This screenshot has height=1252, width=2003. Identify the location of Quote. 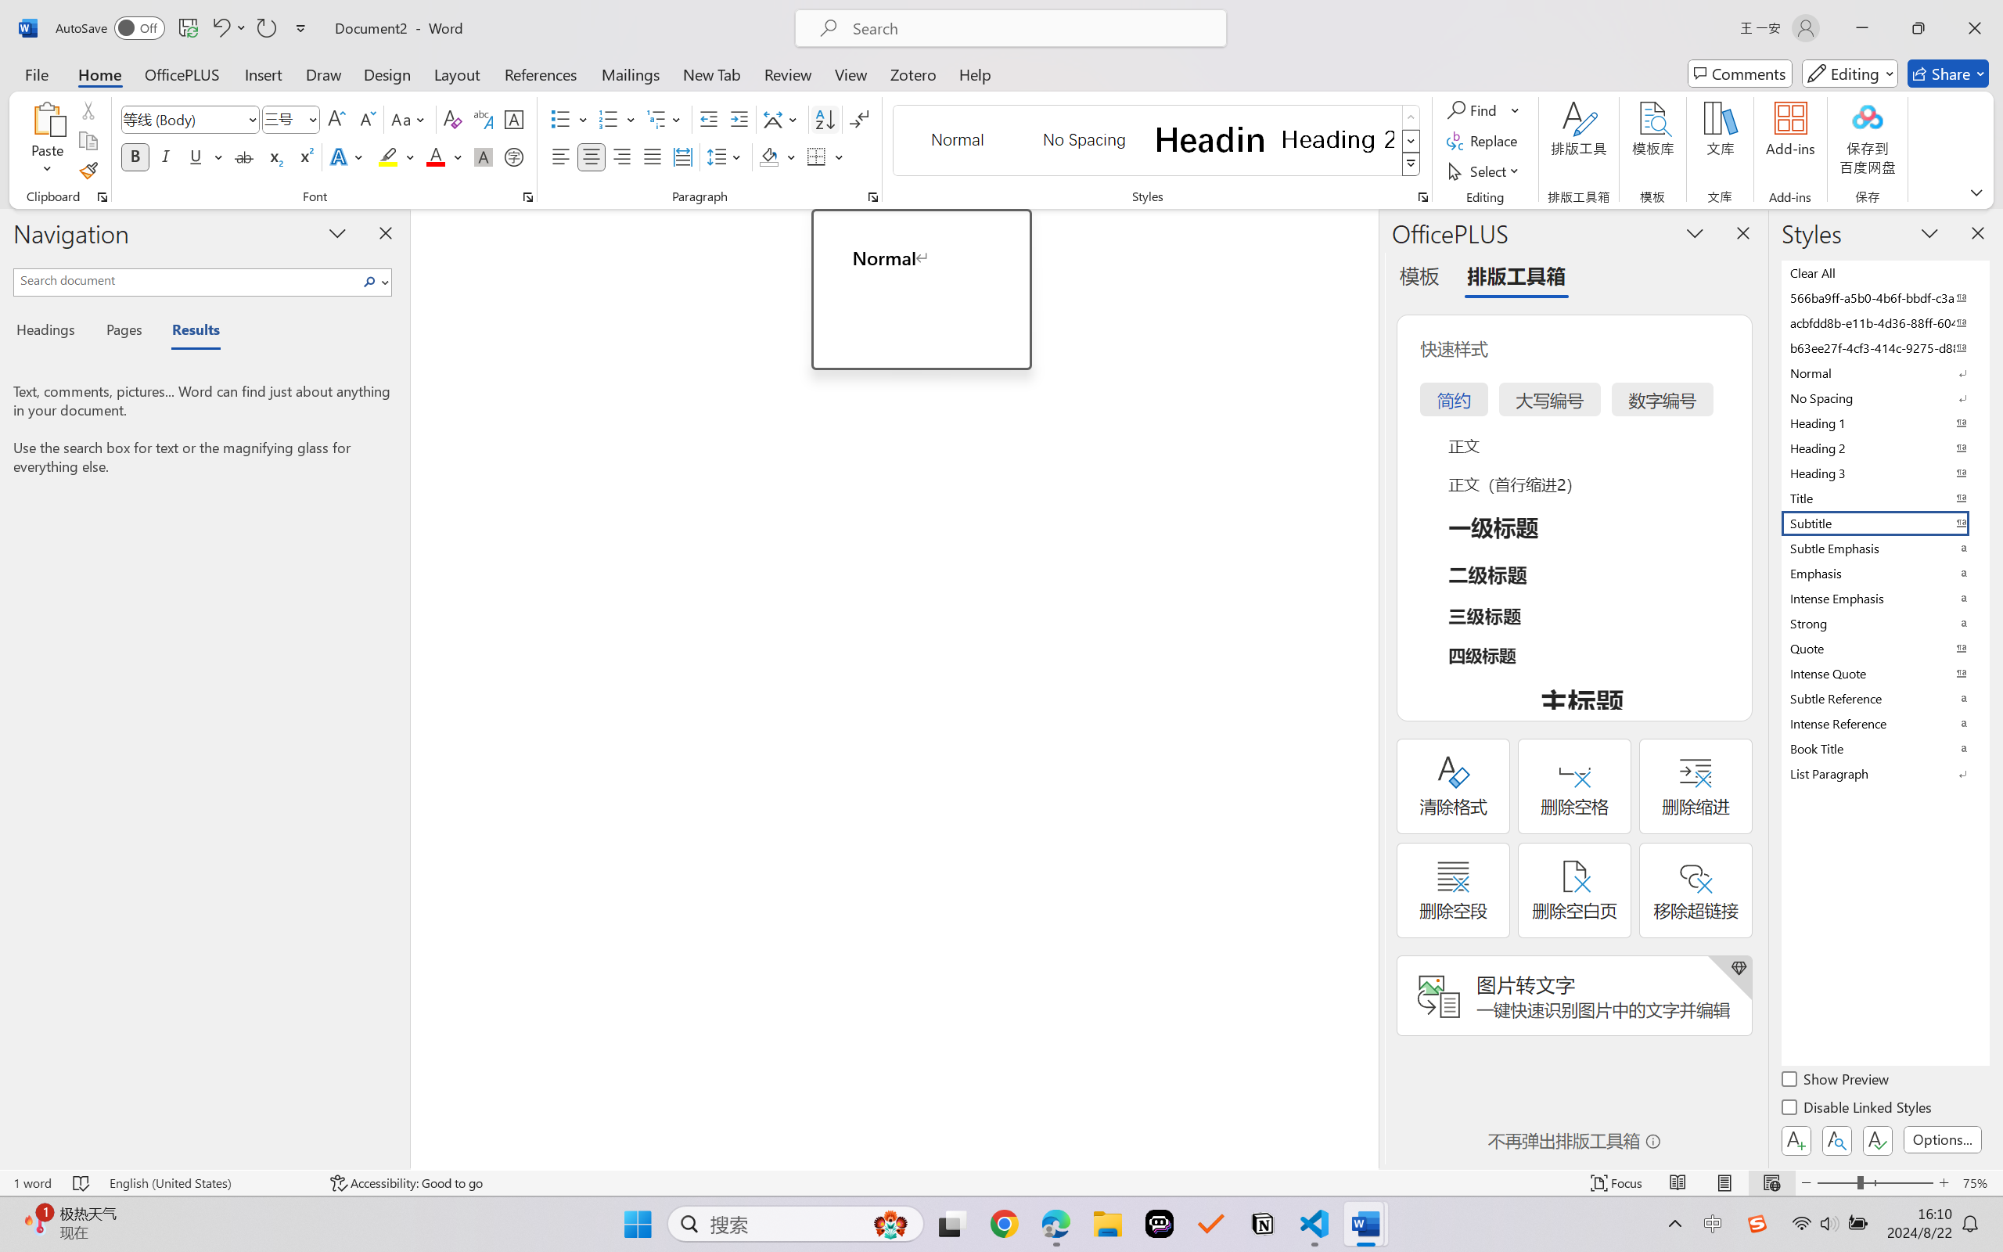
(1884, 648).